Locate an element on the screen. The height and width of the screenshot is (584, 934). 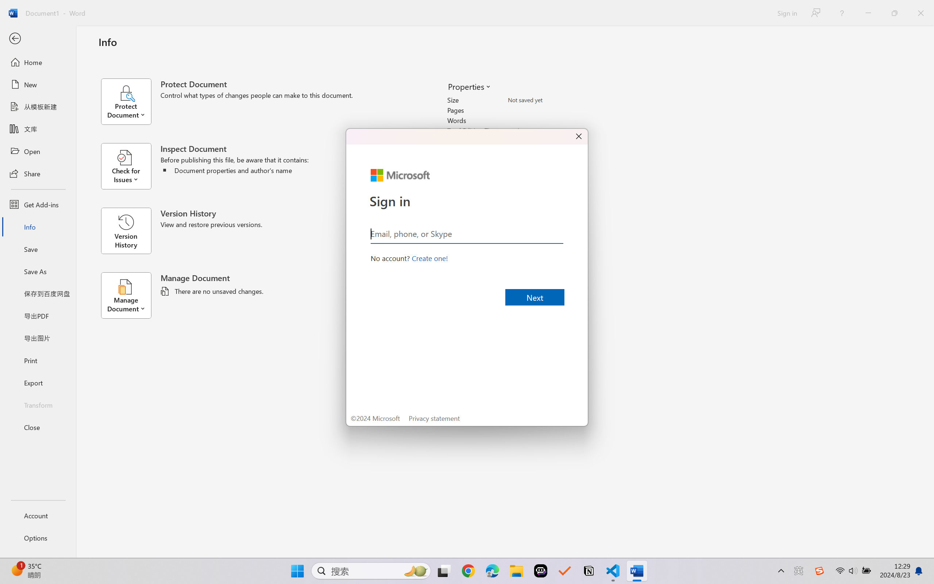
Info is located at coordinates (38, 227).